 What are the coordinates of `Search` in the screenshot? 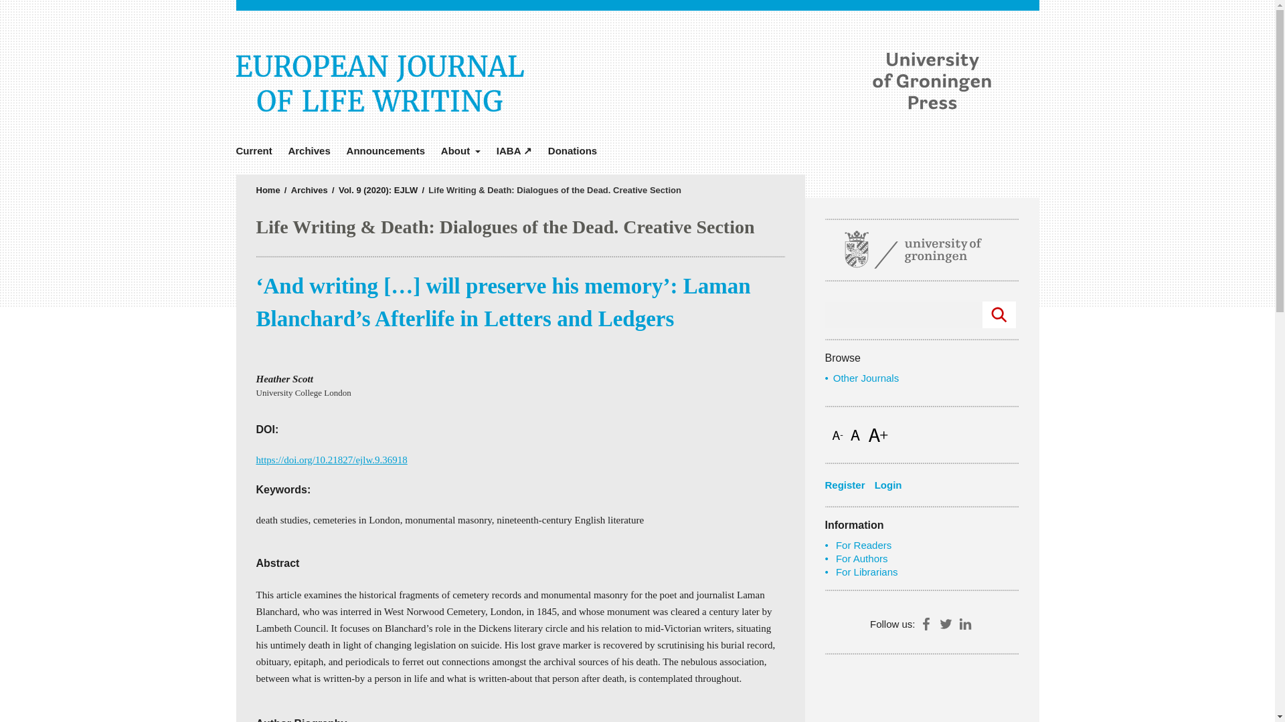 It's located at (999, 315).